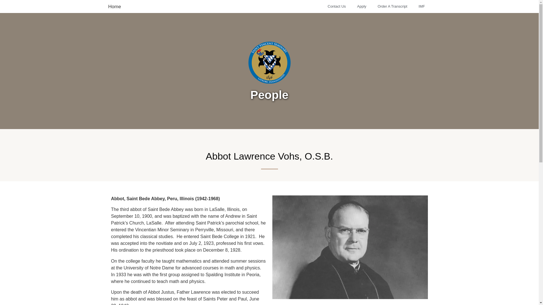 Image resolution: width=543 pixels, height=305 pixels. I want to click on Apply, so click(361, 6).